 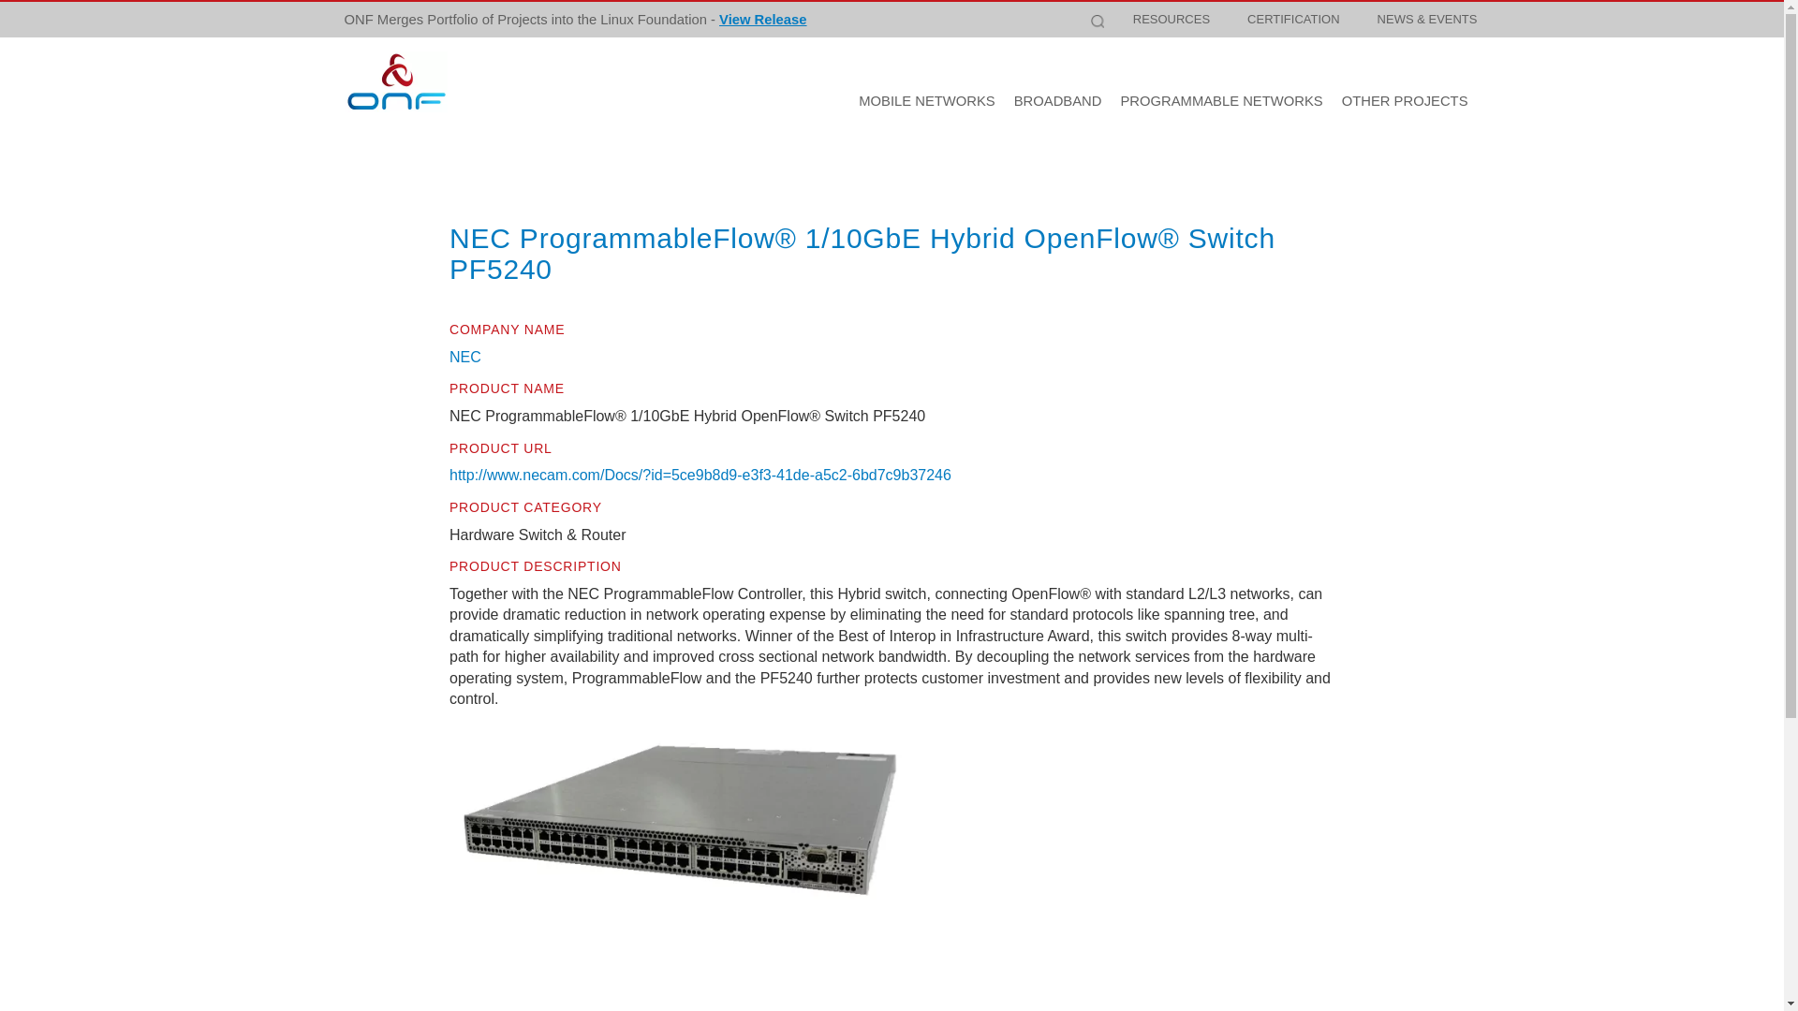 I want to click on search, so click(x=1465, y=37).